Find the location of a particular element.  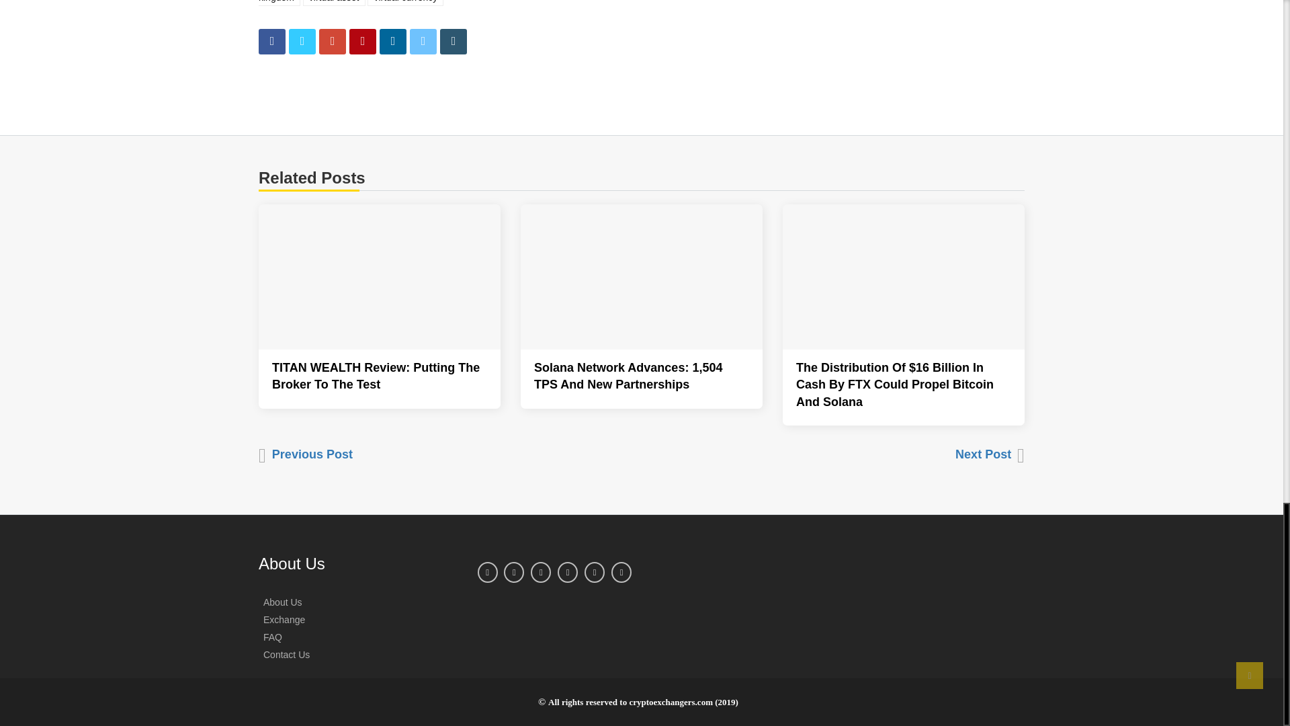

virtual asset is located at coordinates (334, 3).